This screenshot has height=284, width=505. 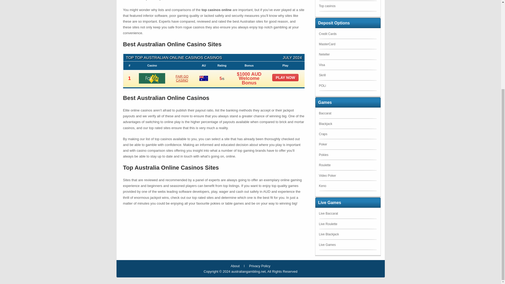 What do you see at coordinates (328, 213) in the screenshot?
I see `Live Baccarat` at bounding box center [328, 213].